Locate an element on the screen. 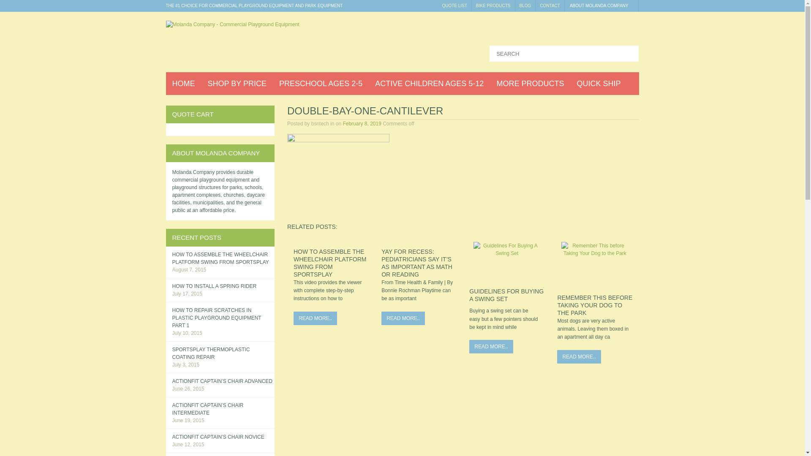 The height and width of the screenshot is (456, 811). QUOTE LIST is located at coordinates (454, 6).